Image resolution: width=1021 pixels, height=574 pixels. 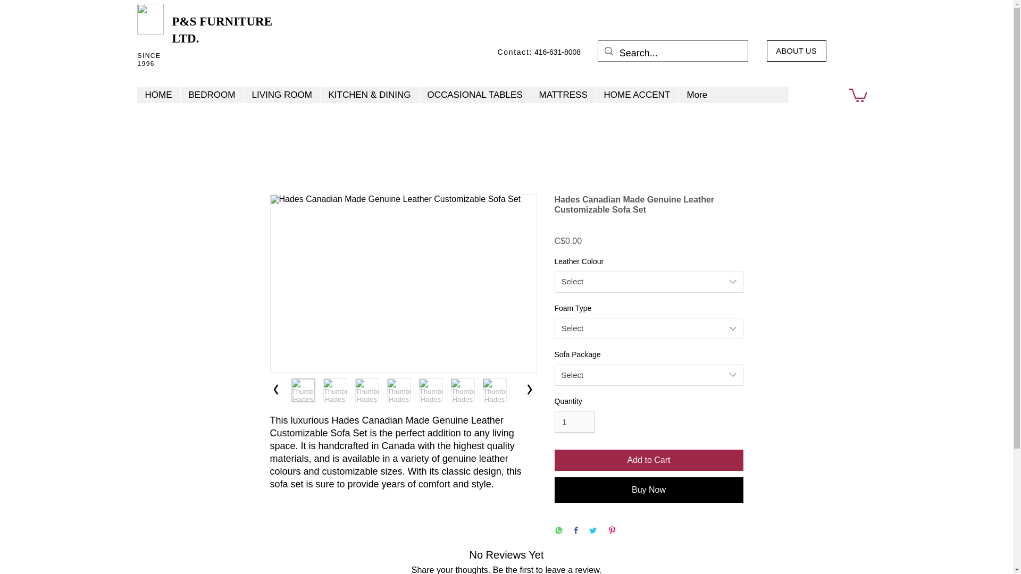 What do you see at coordinates (158, 95) in the screenshot?
I see `HOME` at bounding box center [158, 95].